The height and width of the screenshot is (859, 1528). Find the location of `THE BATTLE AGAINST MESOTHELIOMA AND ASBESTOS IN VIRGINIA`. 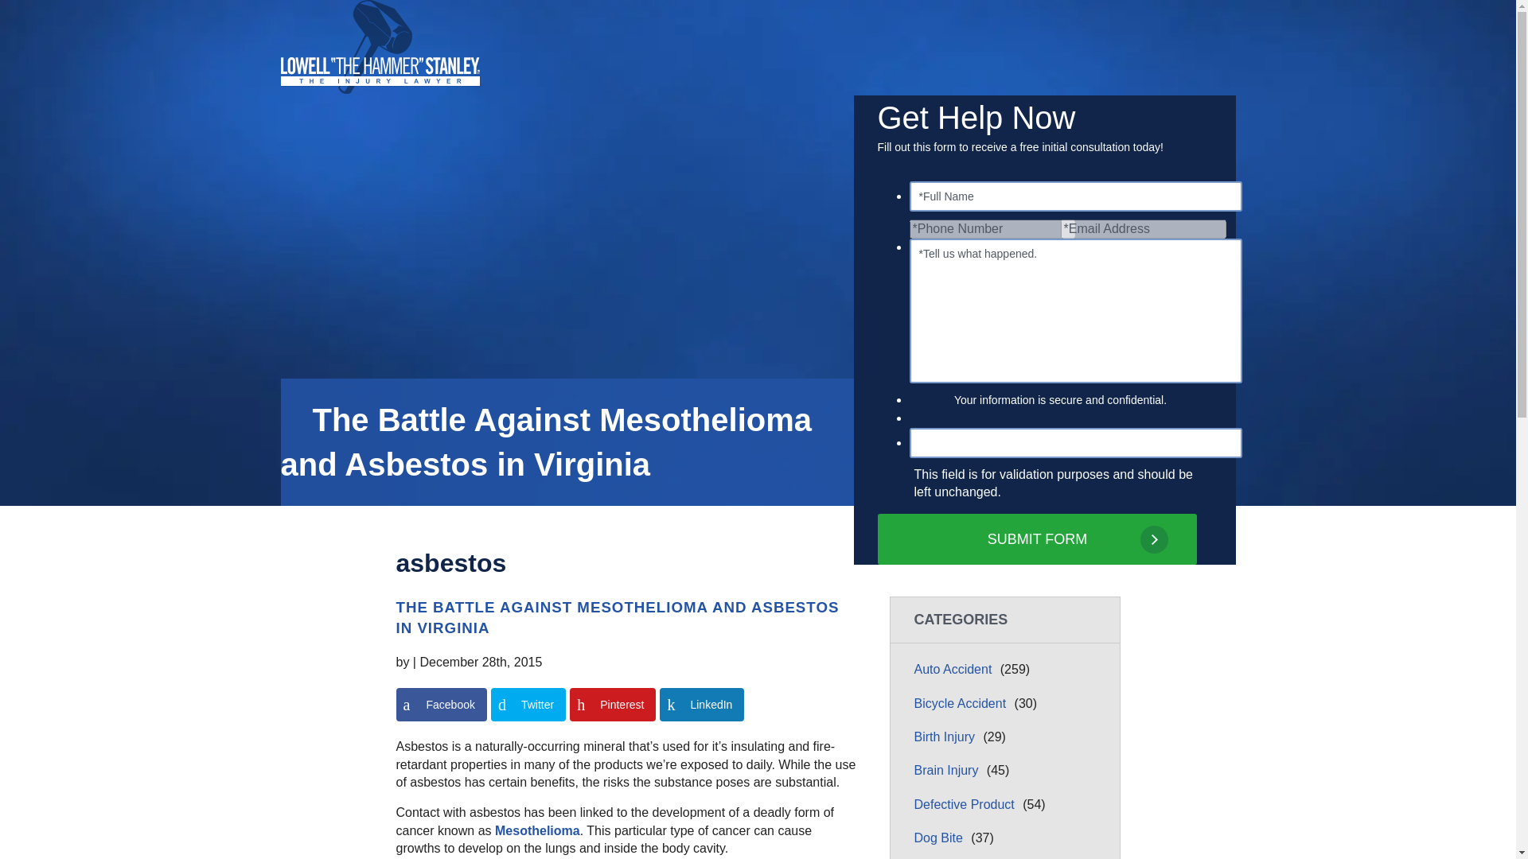

THE BATTLE AGAINST MESOTHELIOMA AND ASBESTOS IN VIRGINIA is located at coordinates (702, 705).